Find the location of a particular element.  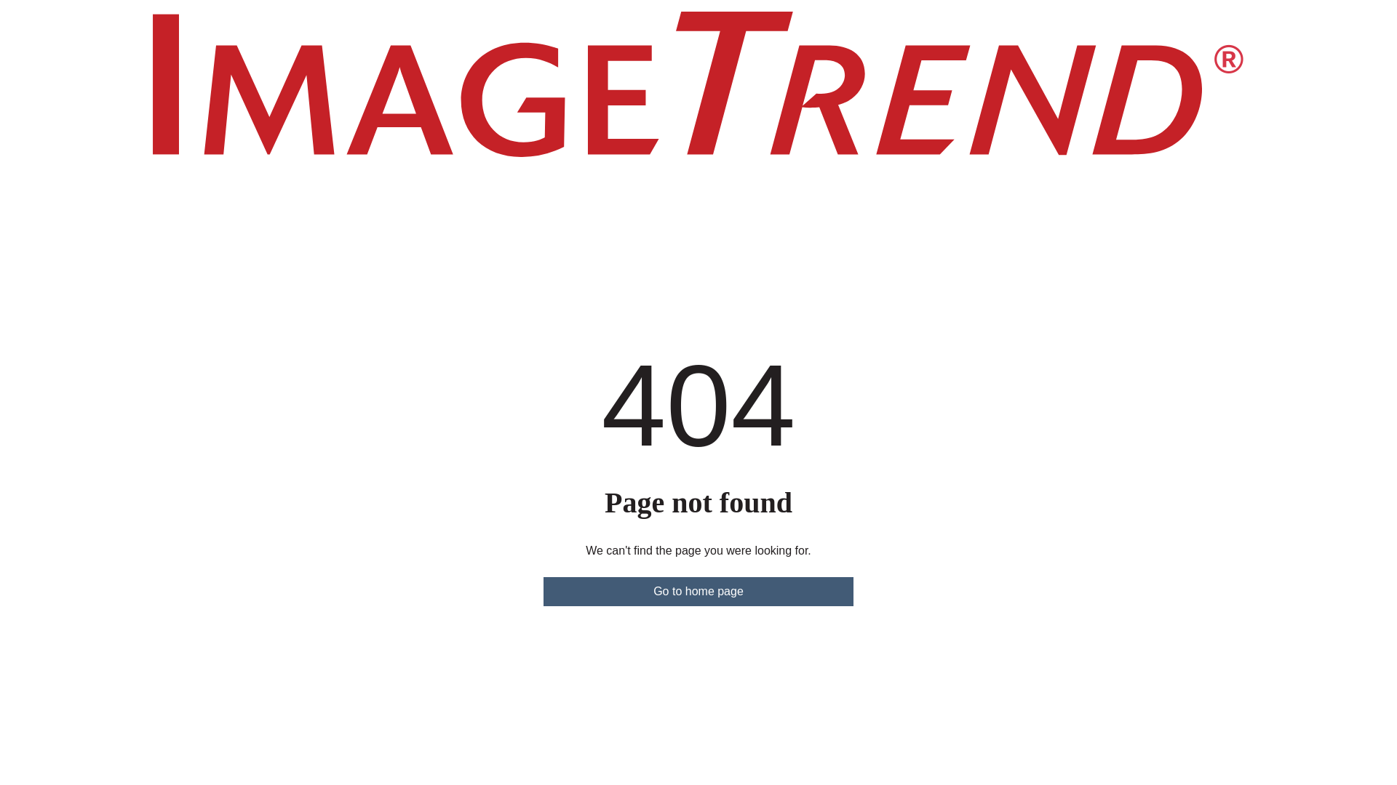

Go to home page is located at coordinates (698, 591).